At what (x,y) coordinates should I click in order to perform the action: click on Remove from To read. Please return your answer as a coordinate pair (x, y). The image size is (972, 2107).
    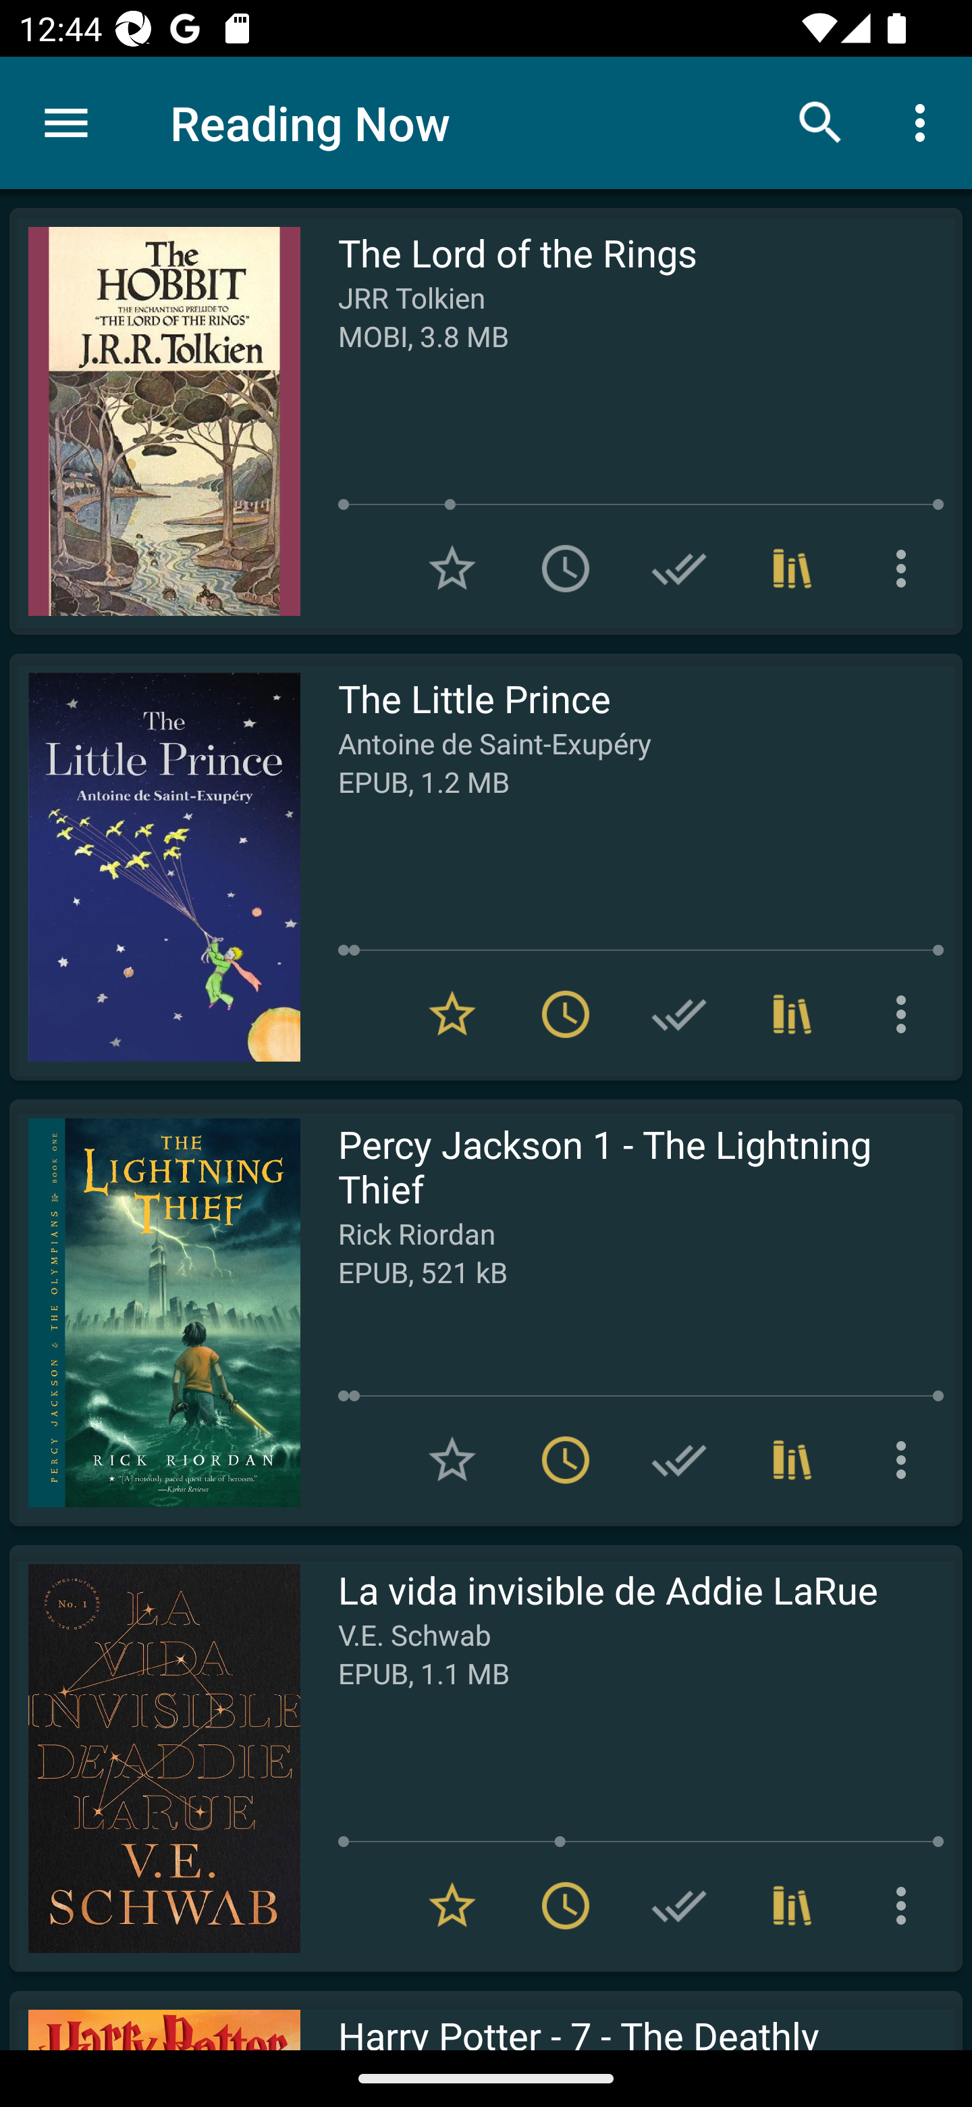
    Looking at the image, I should click on (566, 1460).